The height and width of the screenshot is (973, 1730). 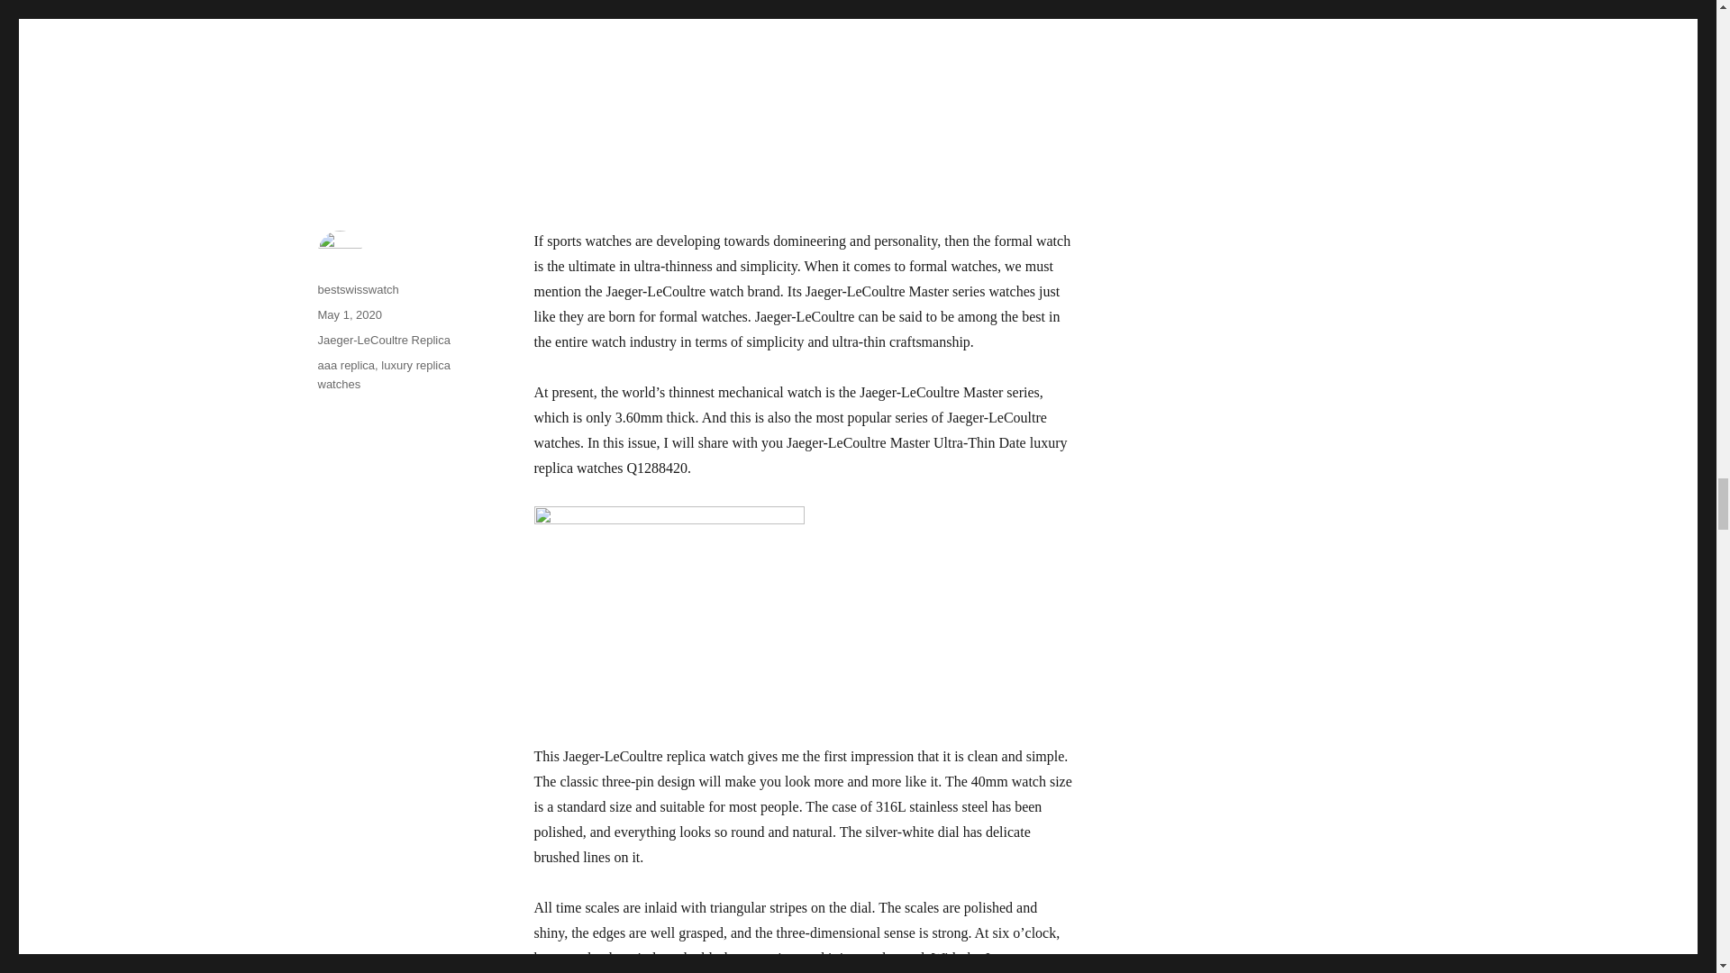 I want to click on aaa replica, so click(x=346, y=365).